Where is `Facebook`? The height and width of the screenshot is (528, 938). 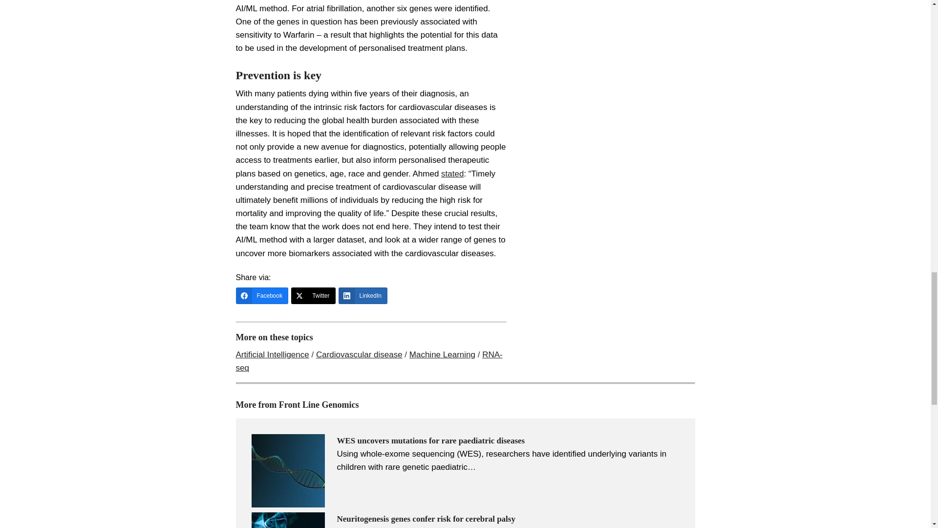
Facebook is located at coordinates (261, 295).